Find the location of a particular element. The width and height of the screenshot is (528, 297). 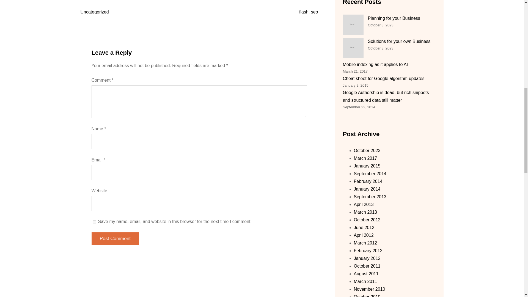

April 2013 is located at coordinates (364, 204).